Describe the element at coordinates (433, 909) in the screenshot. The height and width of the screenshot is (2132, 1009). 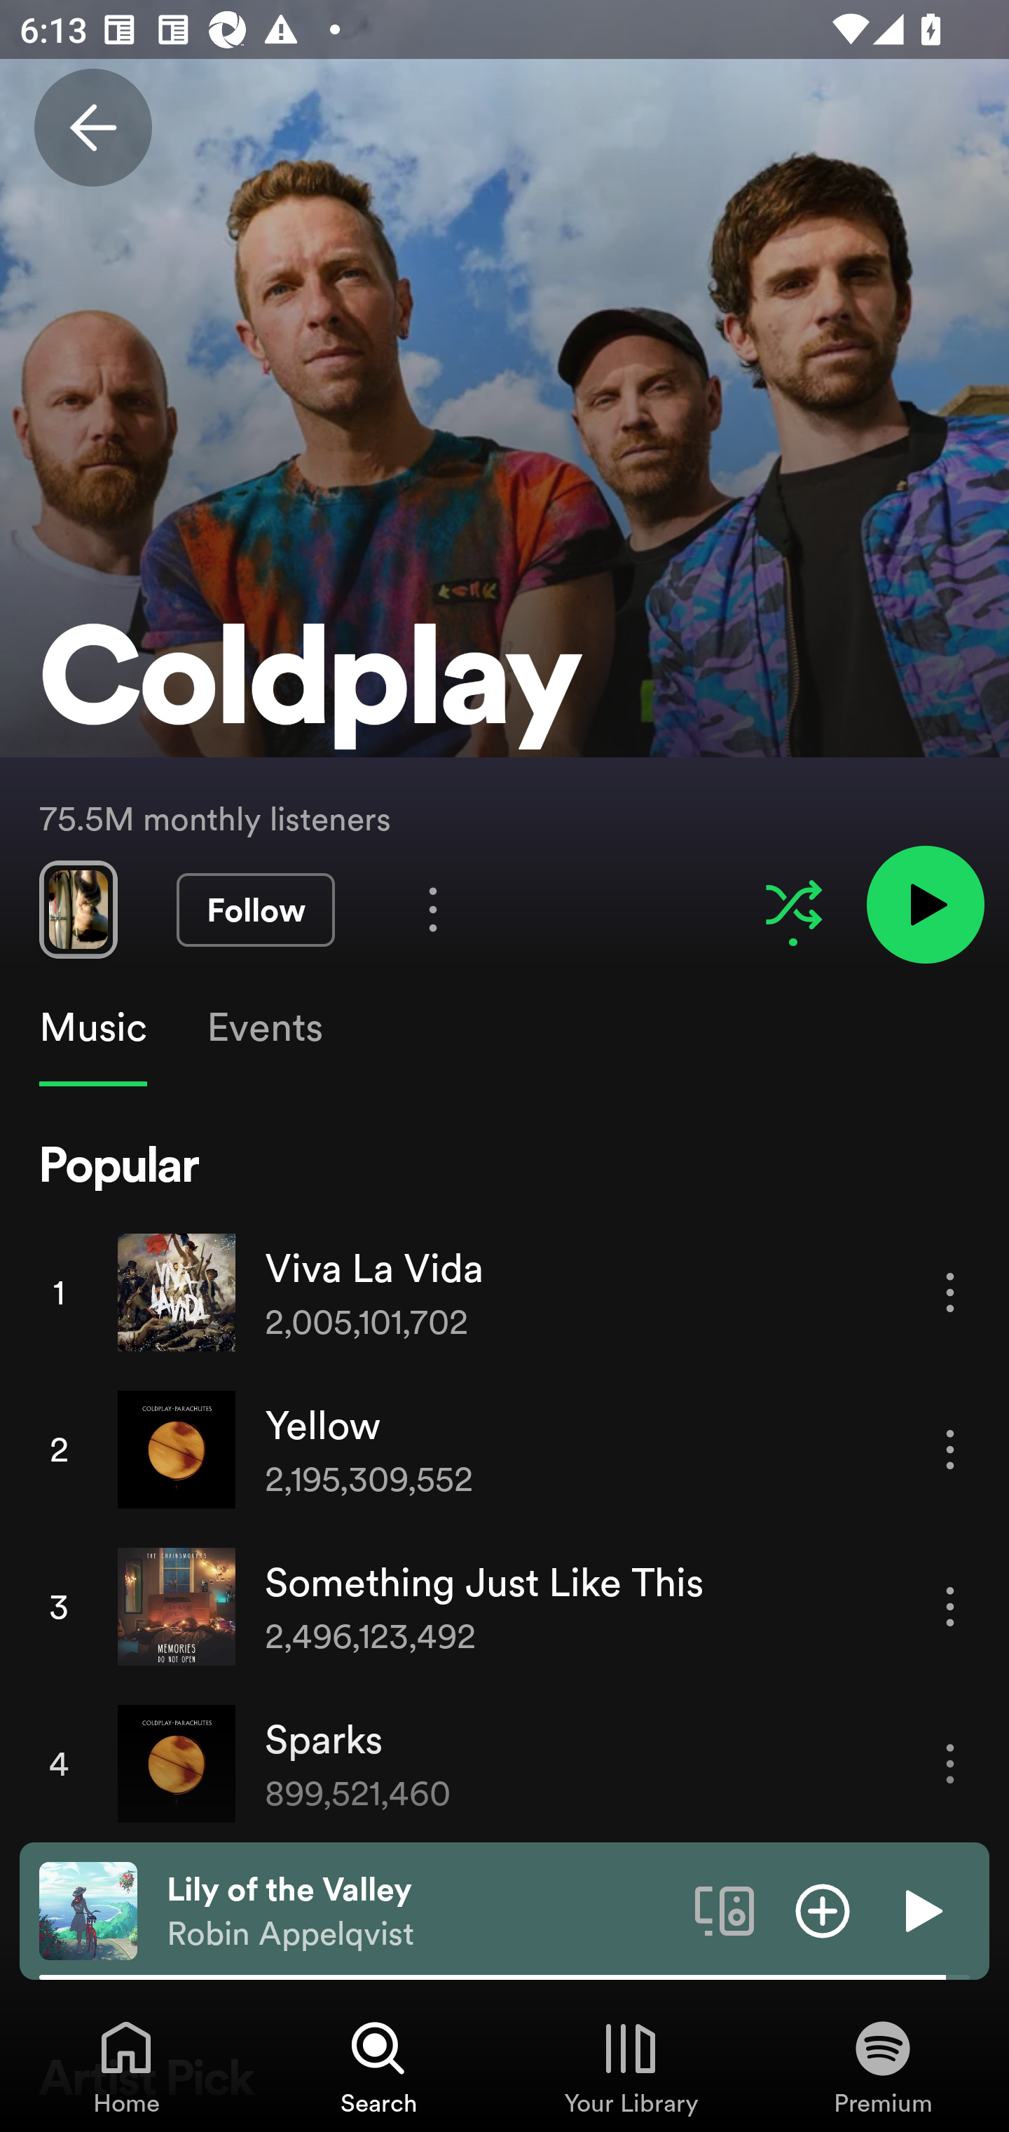
I see `More options for artist Coldplay` at that location.